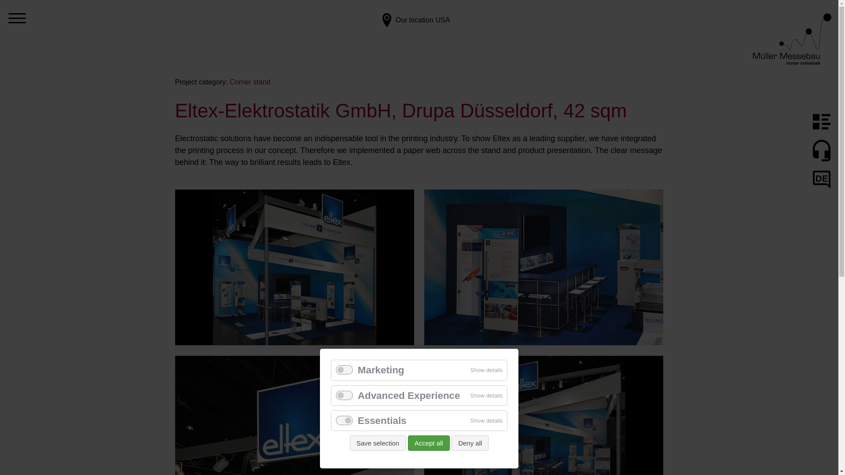  I want to click on Our location USA, so click(415, 40).